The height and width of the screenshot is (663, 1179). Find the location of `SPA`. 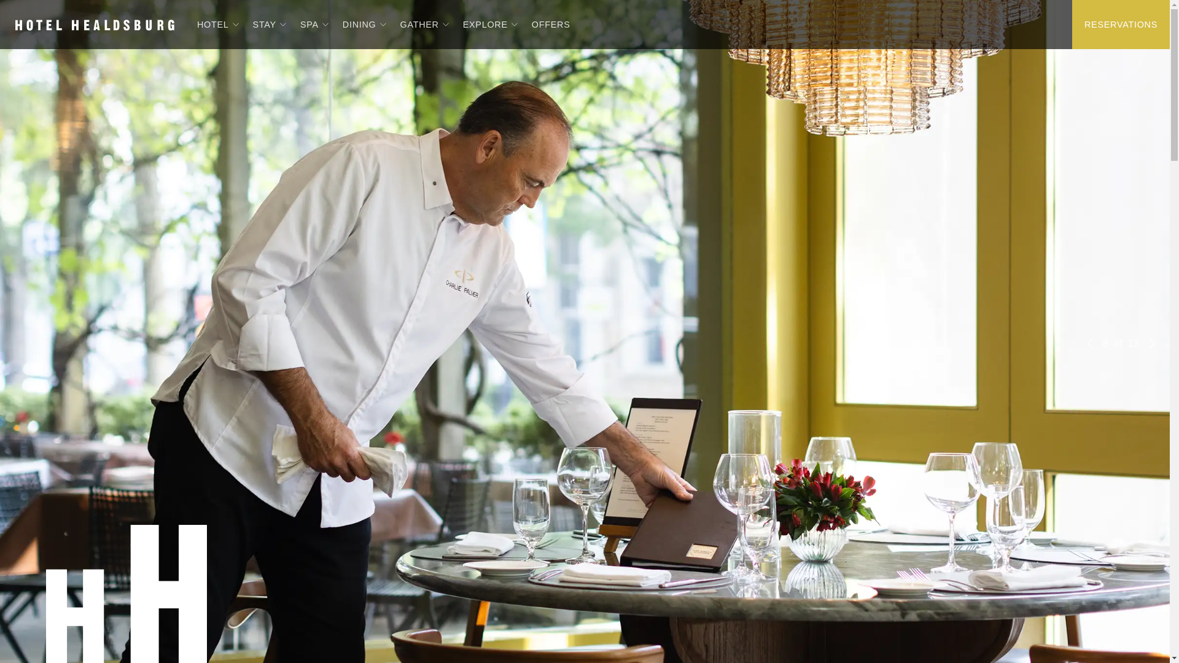

SPA is located at coordinates (305, 25).